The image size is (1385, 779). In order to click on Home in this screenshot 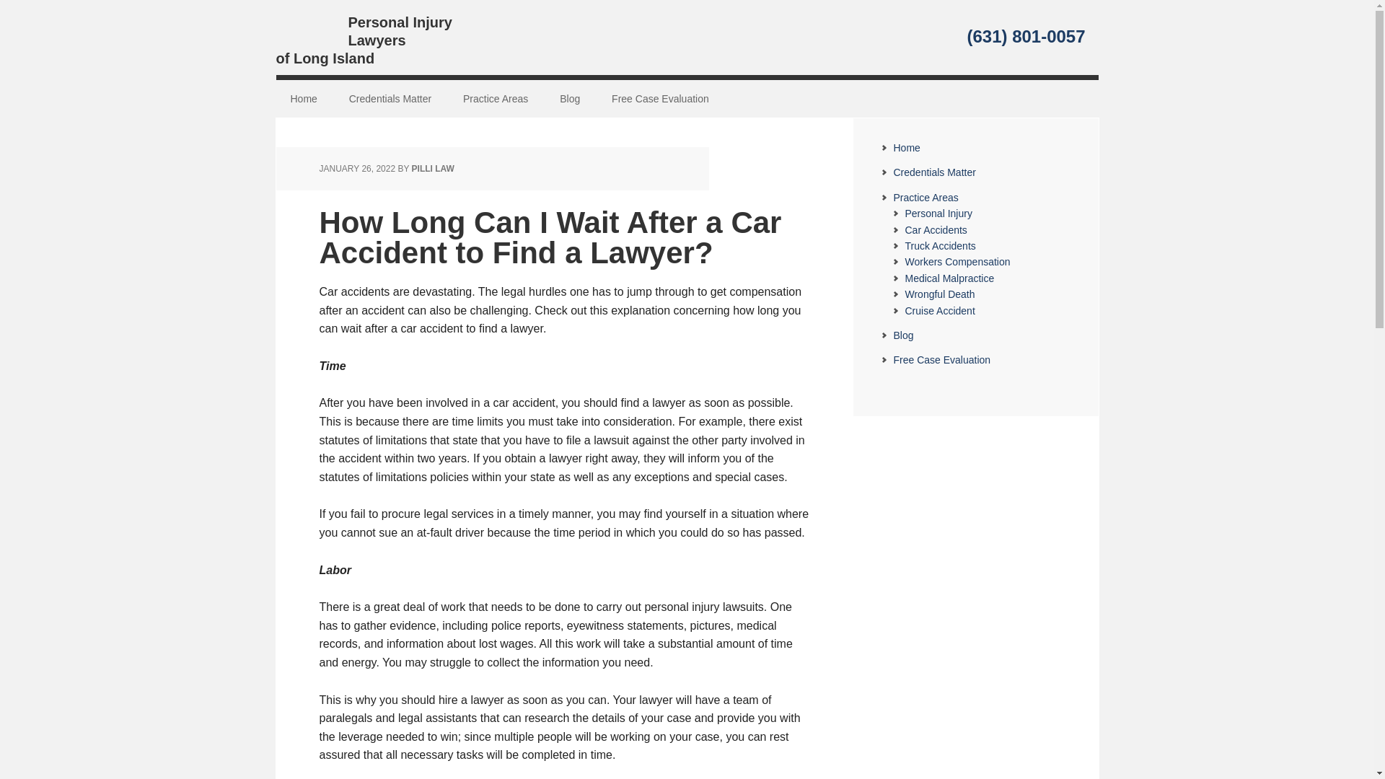, I will do `click(906, 147)`.